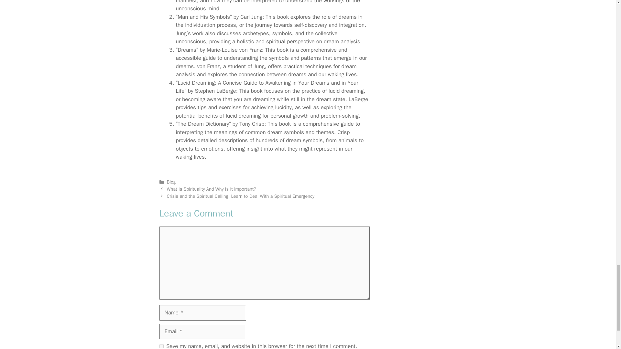  What do you see at coordinates (171, 182) in the screenshot?
I see `Blog` at bounding box center [171, 182].